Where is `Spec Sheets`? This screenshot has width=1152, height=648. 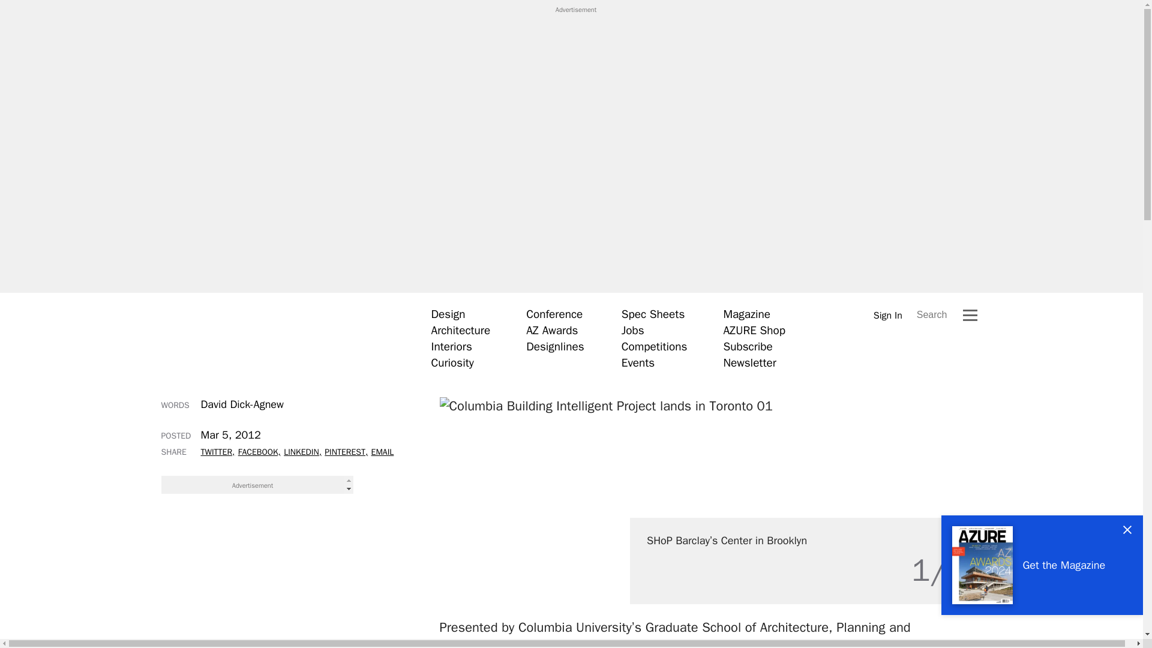 Spec Sheets is located at coordinates (653, 314).